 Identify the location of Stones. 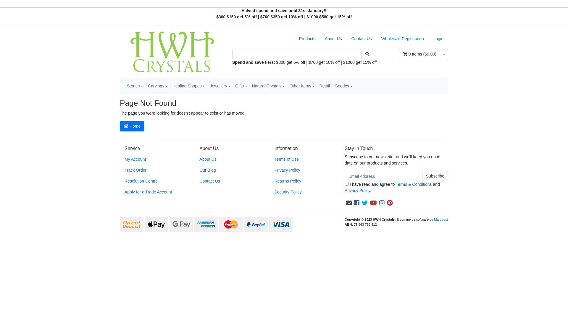
(135, 86).